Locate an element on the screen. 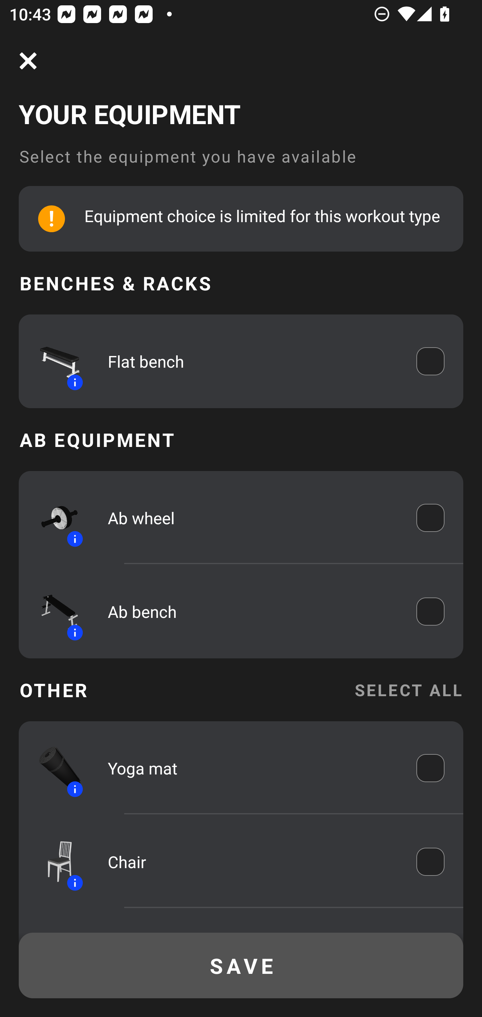  Navigation icon is located at coordinates (28, 61).